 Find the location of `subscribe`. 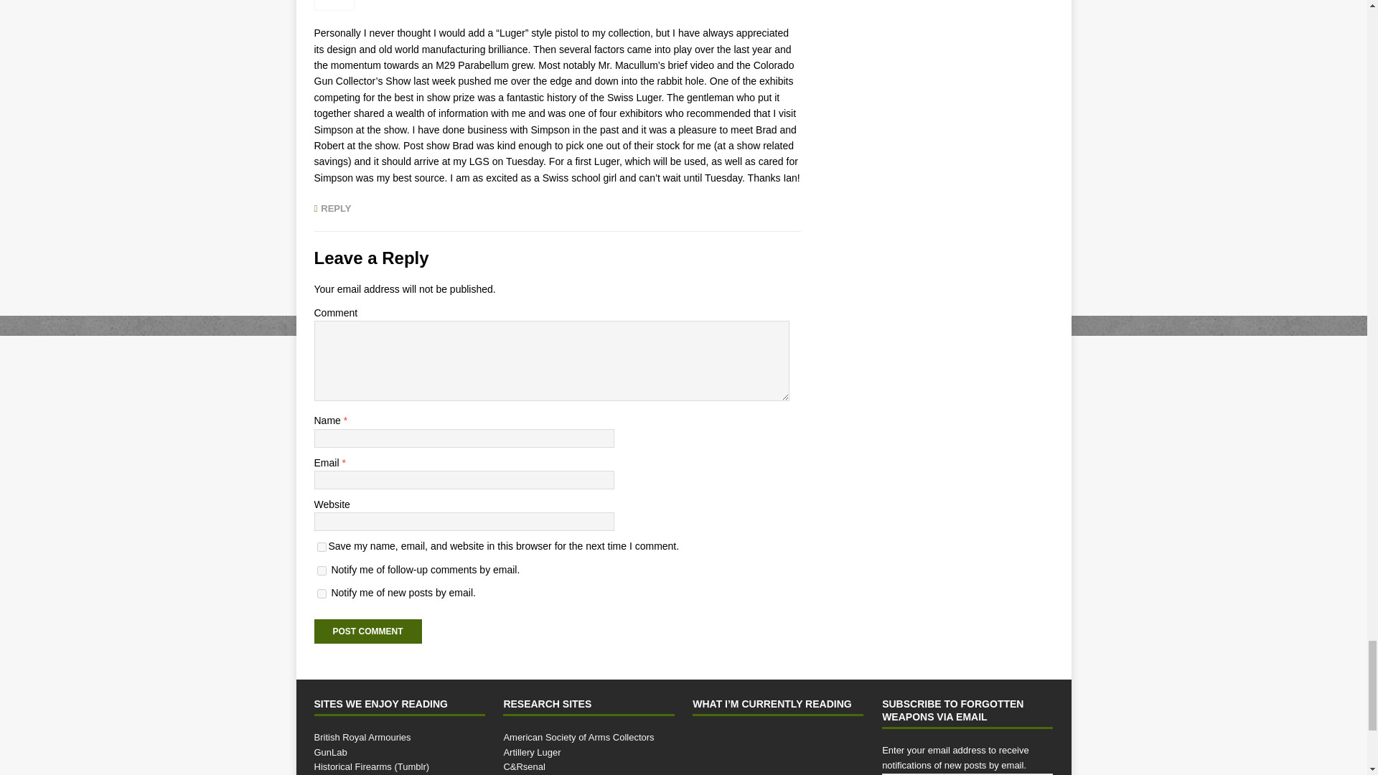

subscribe is located at coordinates (322, 593).